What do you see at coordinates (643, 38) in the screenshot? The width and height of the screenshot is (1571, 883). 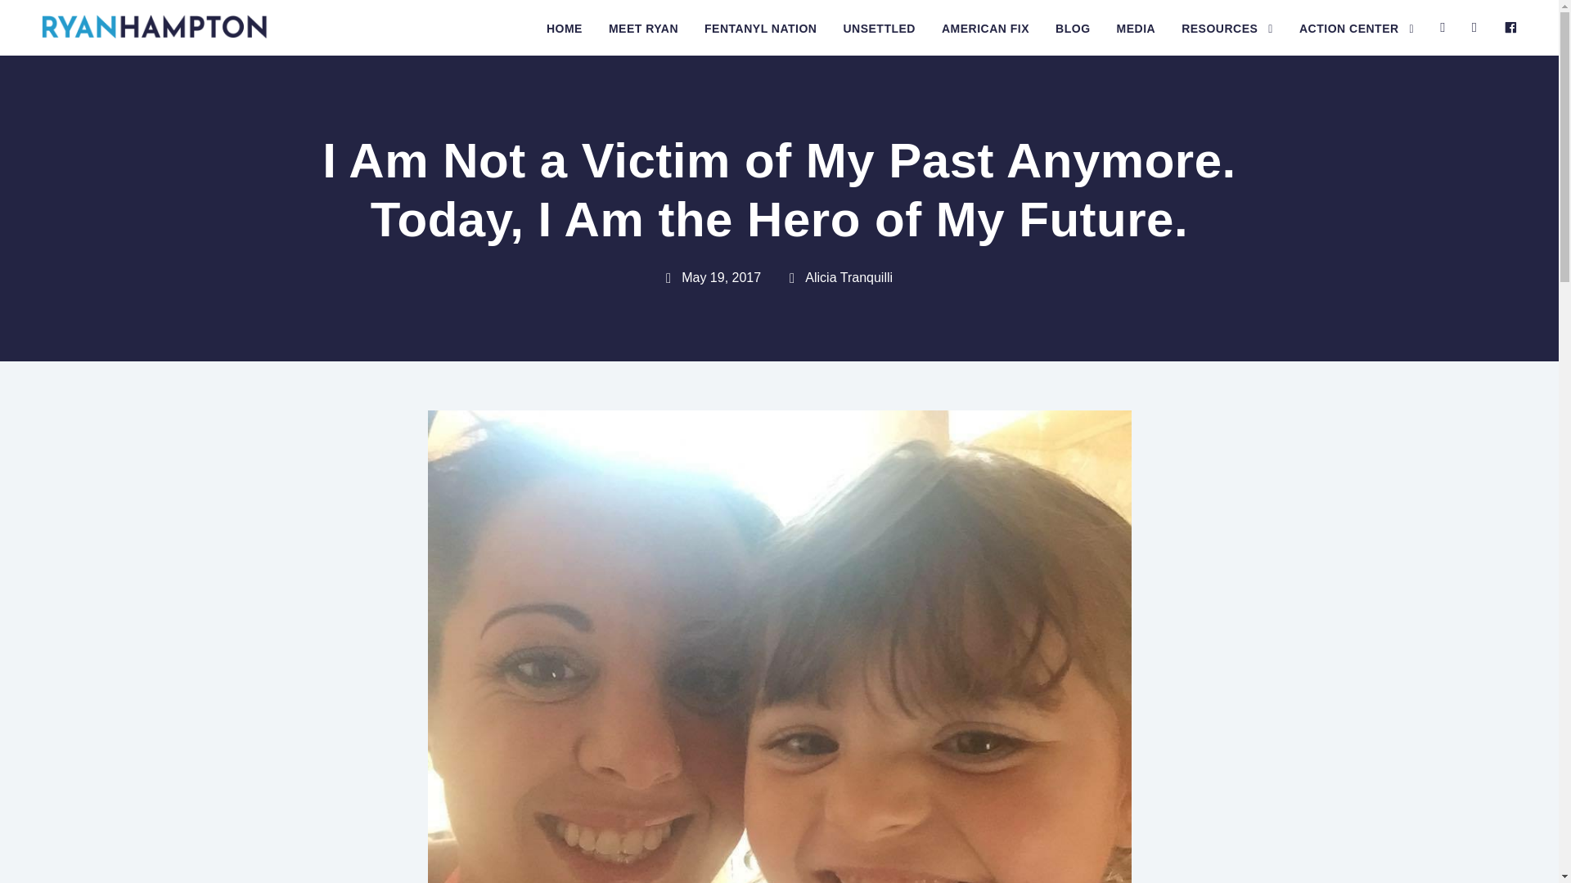 I see `MEET RYAN` at bounding box center [643, 38].